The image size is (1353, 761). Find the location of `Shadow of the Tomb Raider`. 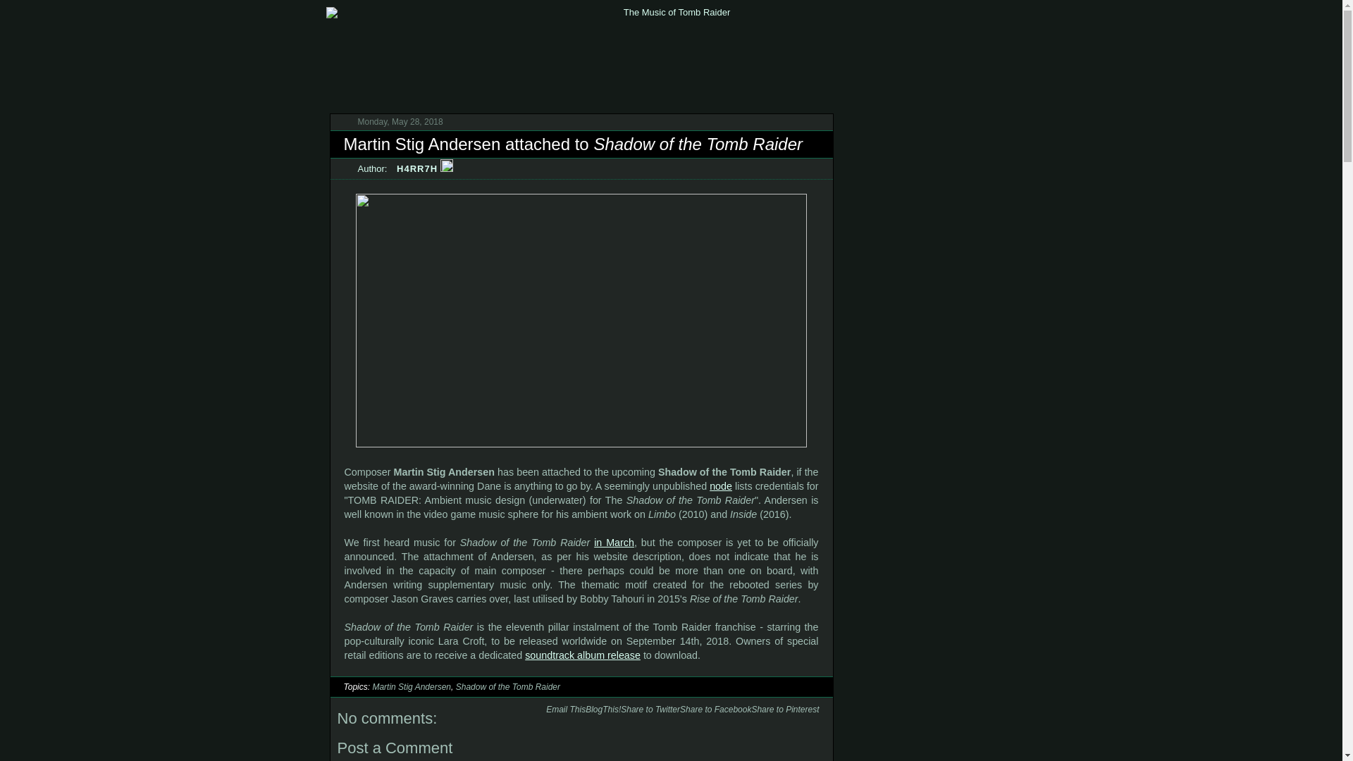

Shadow of the Tomb Raider is located at coordinates (507, 686).